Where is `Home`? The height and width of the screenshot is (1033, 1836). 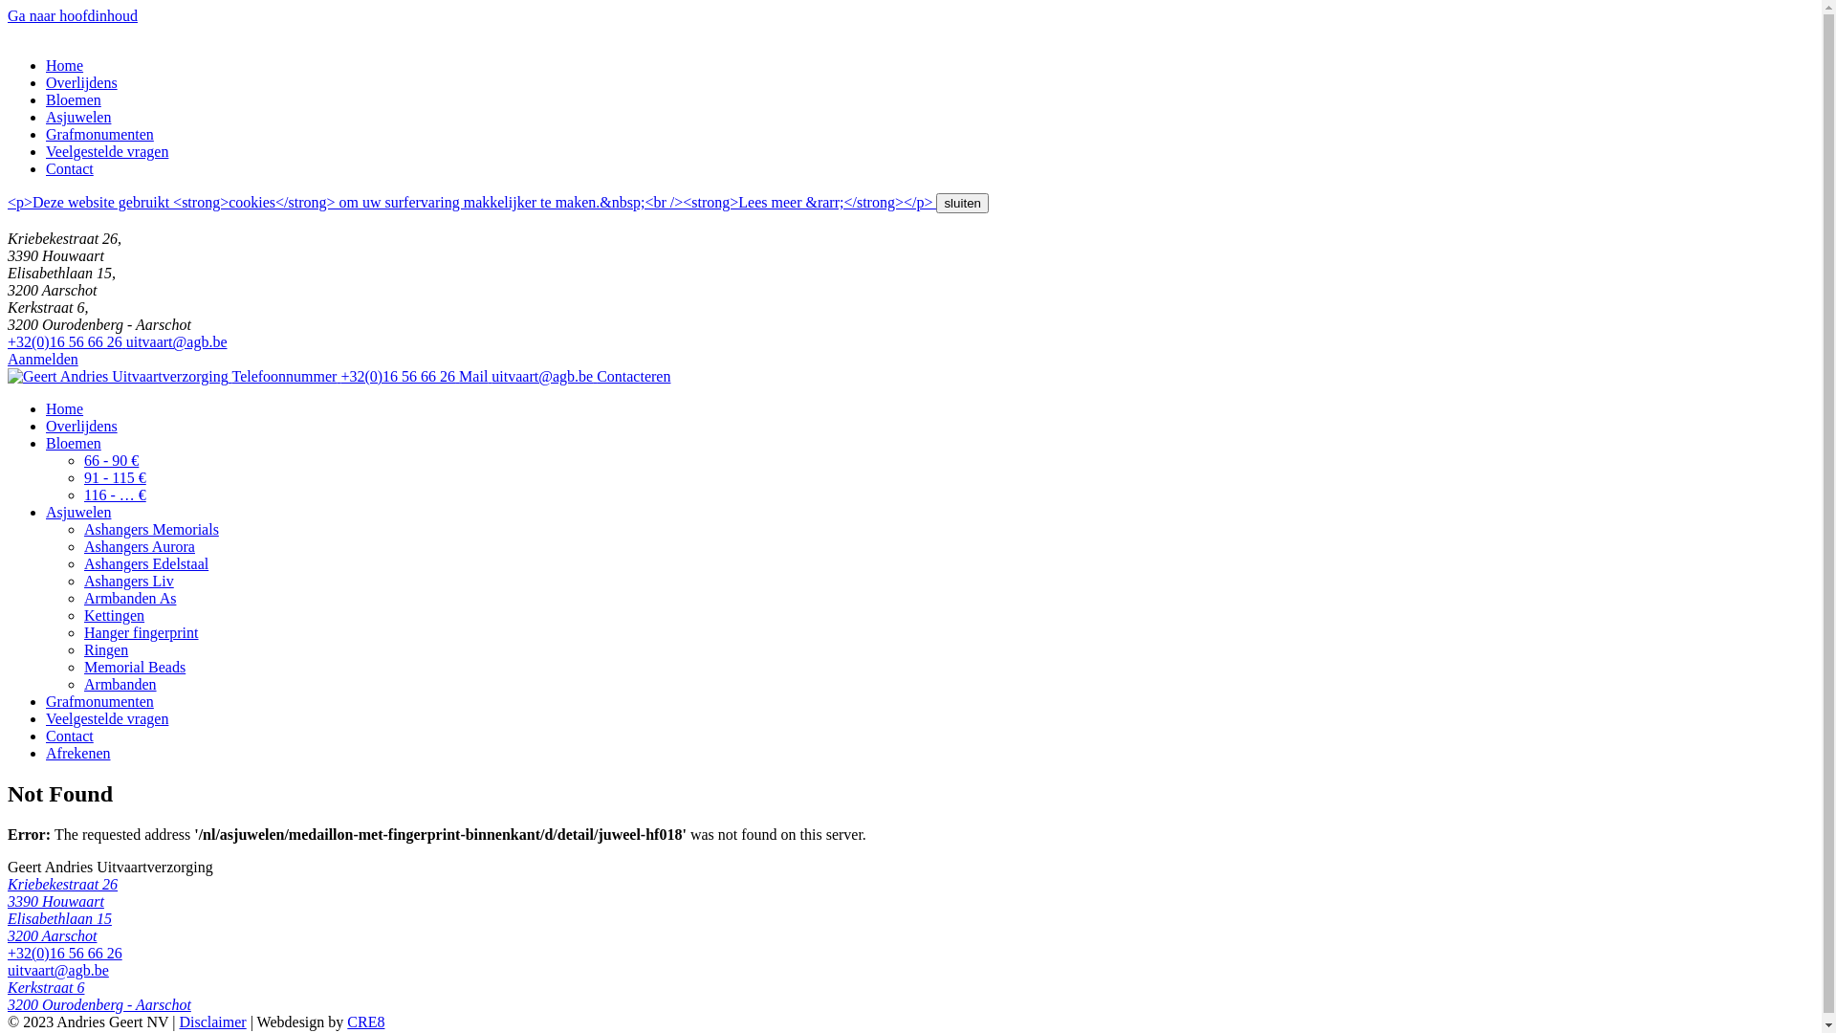
Home is located at coordinates (65, 65).